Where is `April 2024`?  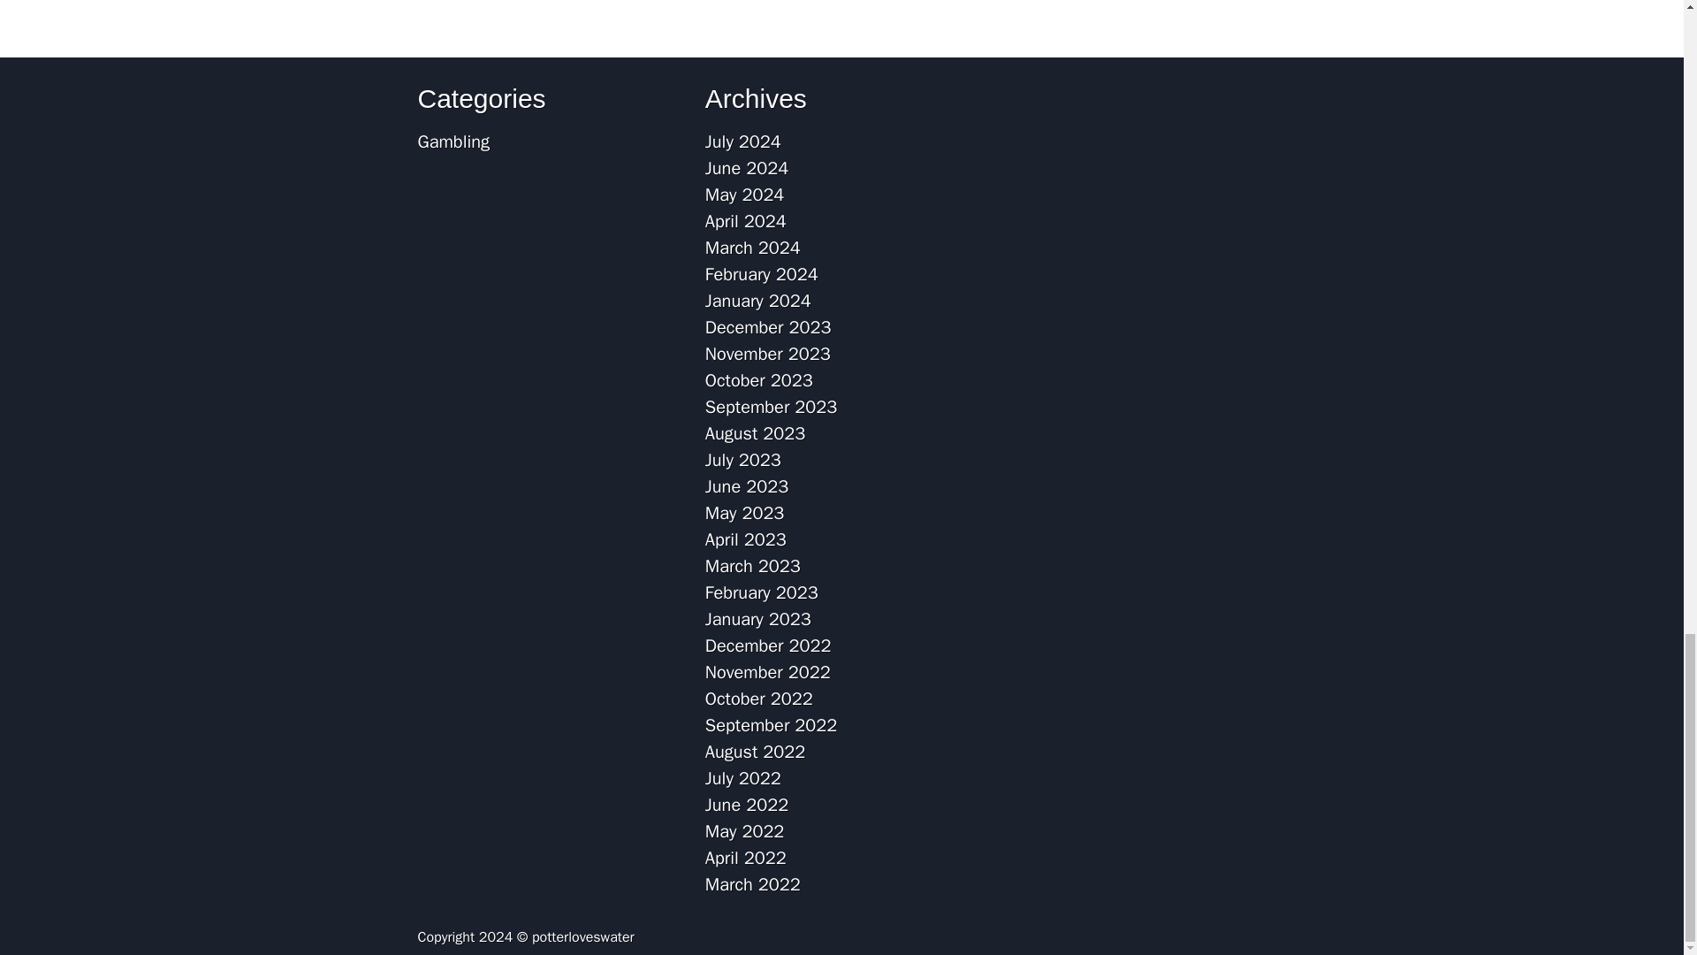 April 2024 is located at coordinates (746, 221).